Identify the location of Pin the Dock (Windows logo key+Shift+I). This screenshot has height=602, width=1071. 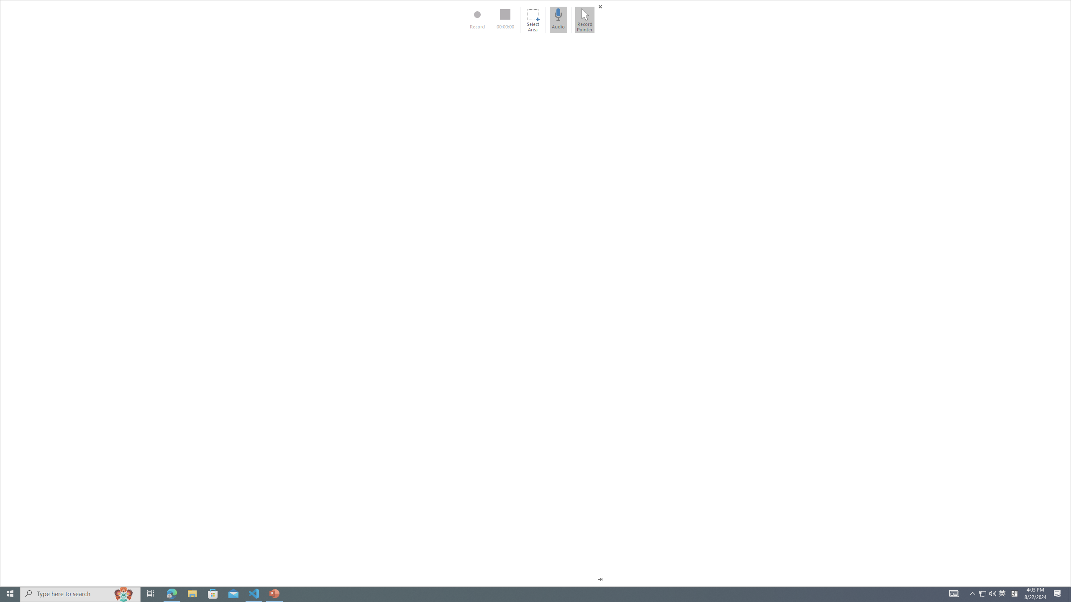
(600, 579).